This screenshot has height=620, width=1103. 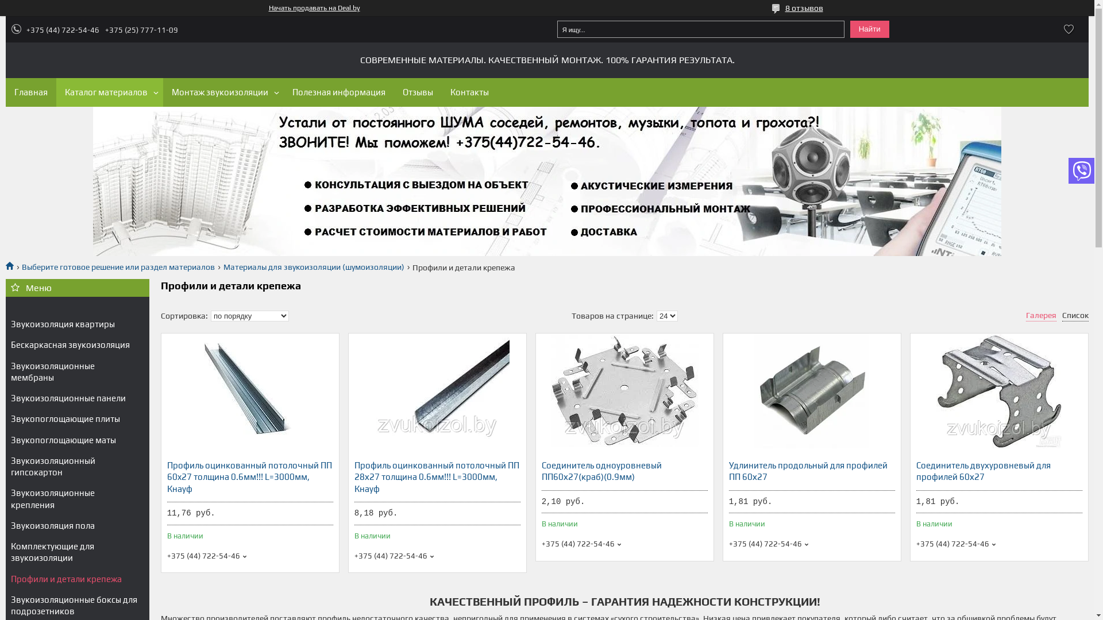 What do you see at coordinates (14, 265) in the screenshot?
I see `Zvukoizol.by` at bounding box center [14, 265].